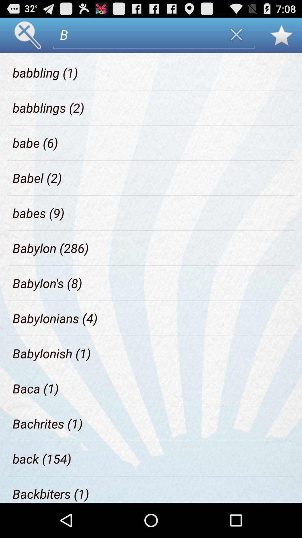 This screenshot has height=538, width=302. Describe the element at coordinates (55, 318) in the screenshot. I see `press babylonians (4)` at that location.